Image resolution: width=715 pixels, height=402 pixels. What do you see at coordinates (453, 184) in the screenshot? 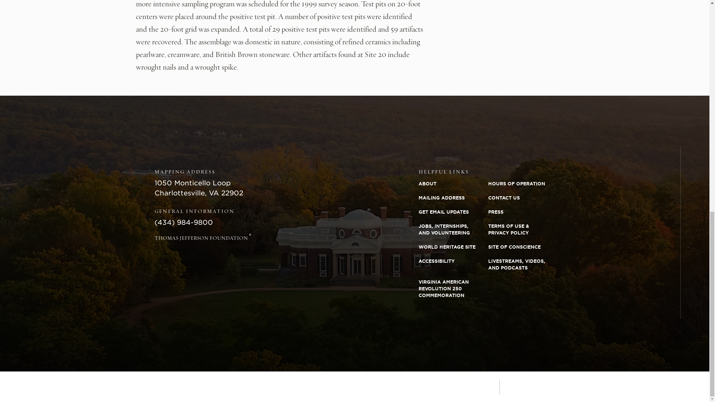
I see `ABOUT` at bounding box center [453, 184].